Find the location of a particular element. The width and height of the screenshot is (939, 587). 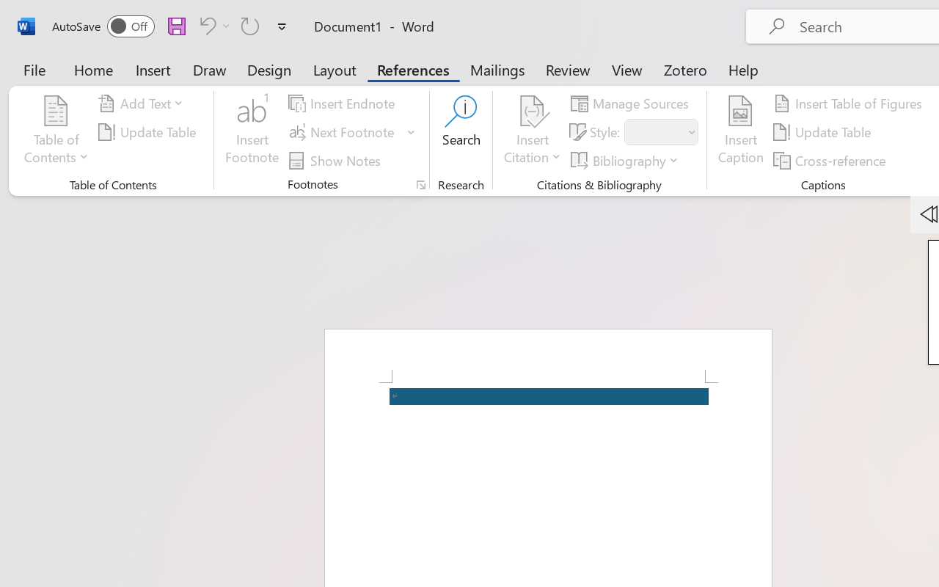

Footnote and Endnote Dialog... is located at coordinates (421, 185).